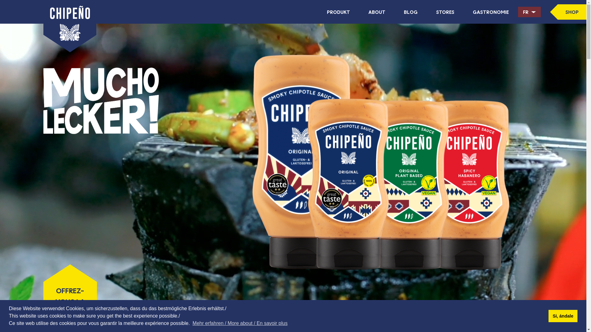 The height and width of the screenshot is (332, 591). I want to click on PRODUKT, so click(339, 12).